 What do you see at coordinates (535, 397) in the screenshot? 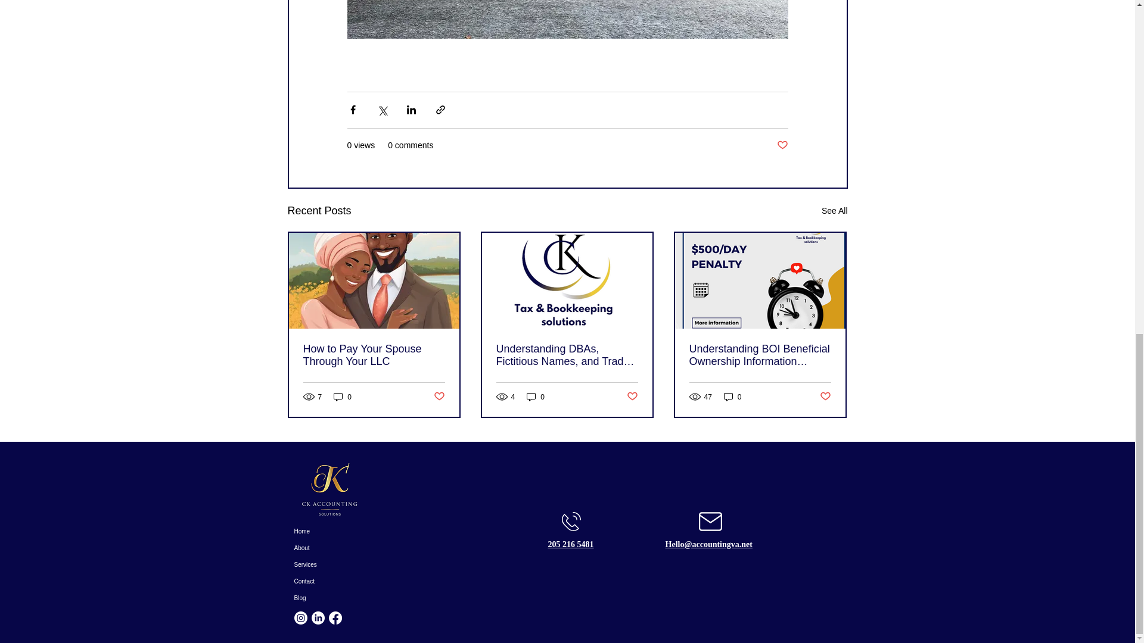
I see `0` at bounding box center [535, 397].